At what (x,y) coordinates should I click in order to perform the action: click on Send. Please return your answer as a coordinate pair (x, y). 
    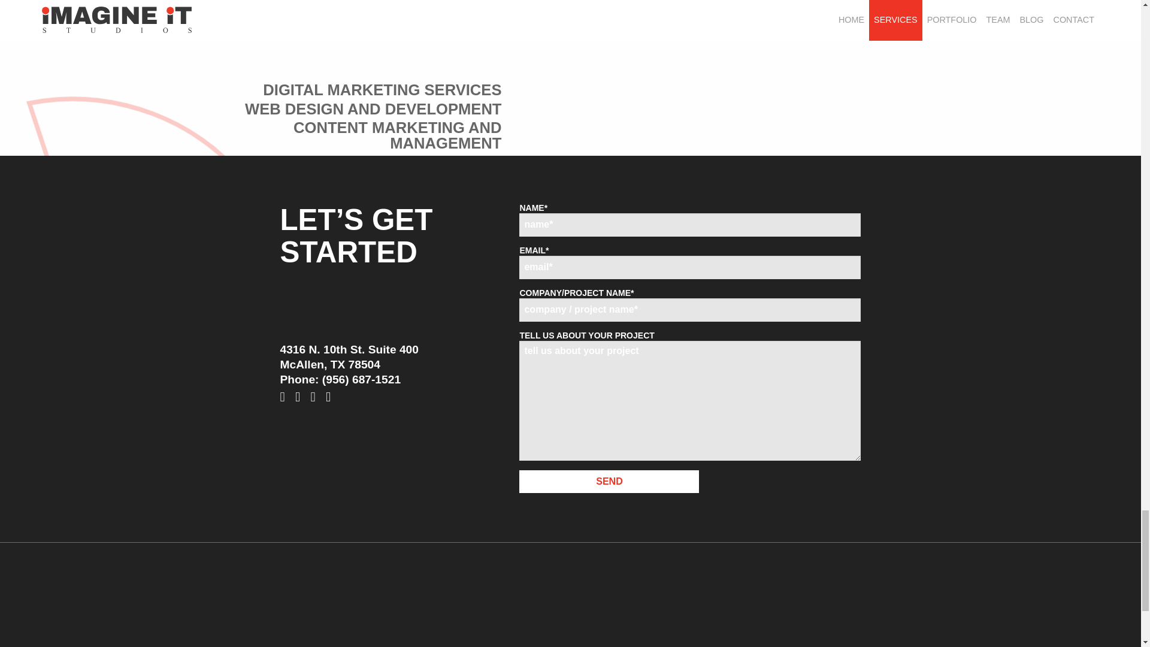
    Looking at the image, I should click on (609, 482).